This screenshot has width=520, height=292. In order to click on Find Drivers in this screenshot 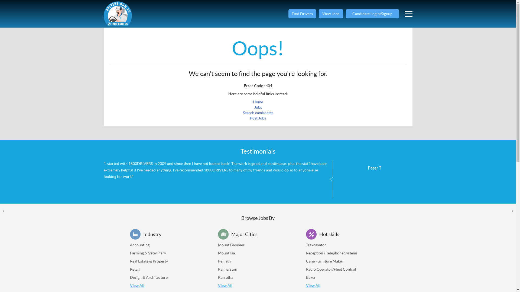, I will do `click(302, 14)`.